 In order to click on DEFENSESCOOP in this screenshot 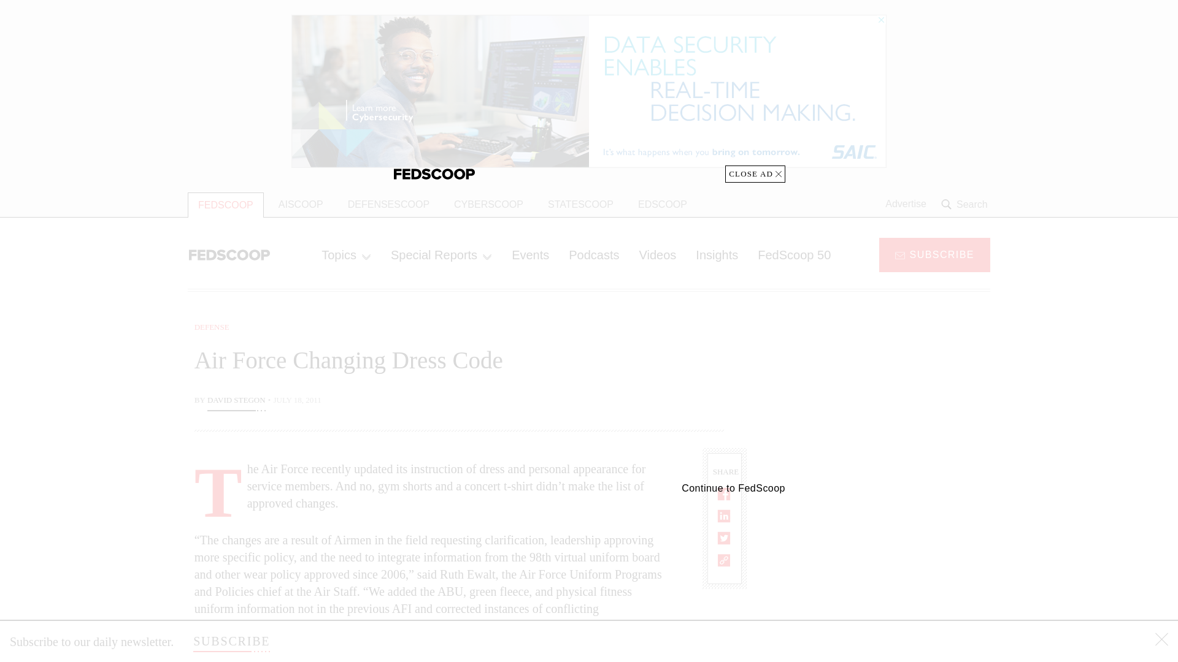, I will do `click(389, 205)`.